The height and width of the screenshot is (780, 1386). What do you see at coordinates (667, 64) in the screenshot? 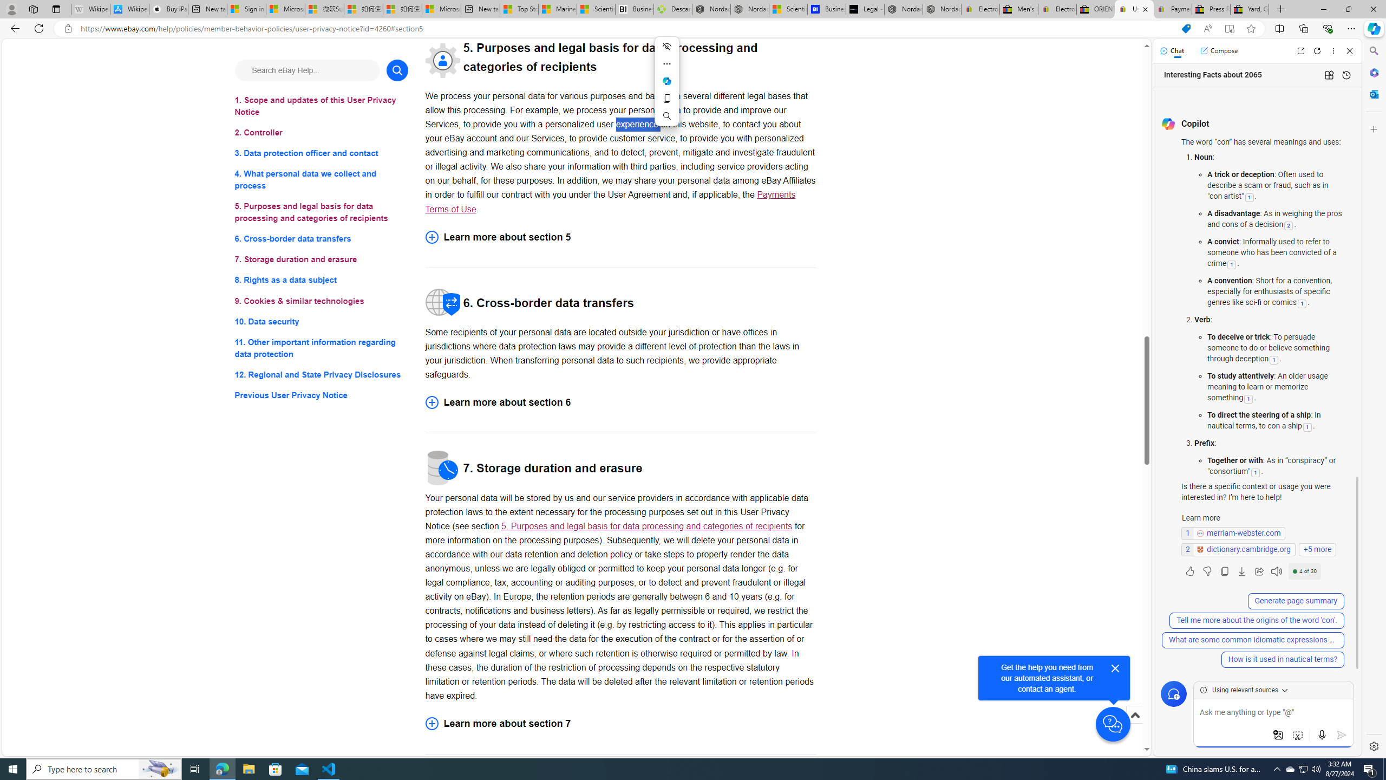
I see `More actions` at bounding box center [667, 64].